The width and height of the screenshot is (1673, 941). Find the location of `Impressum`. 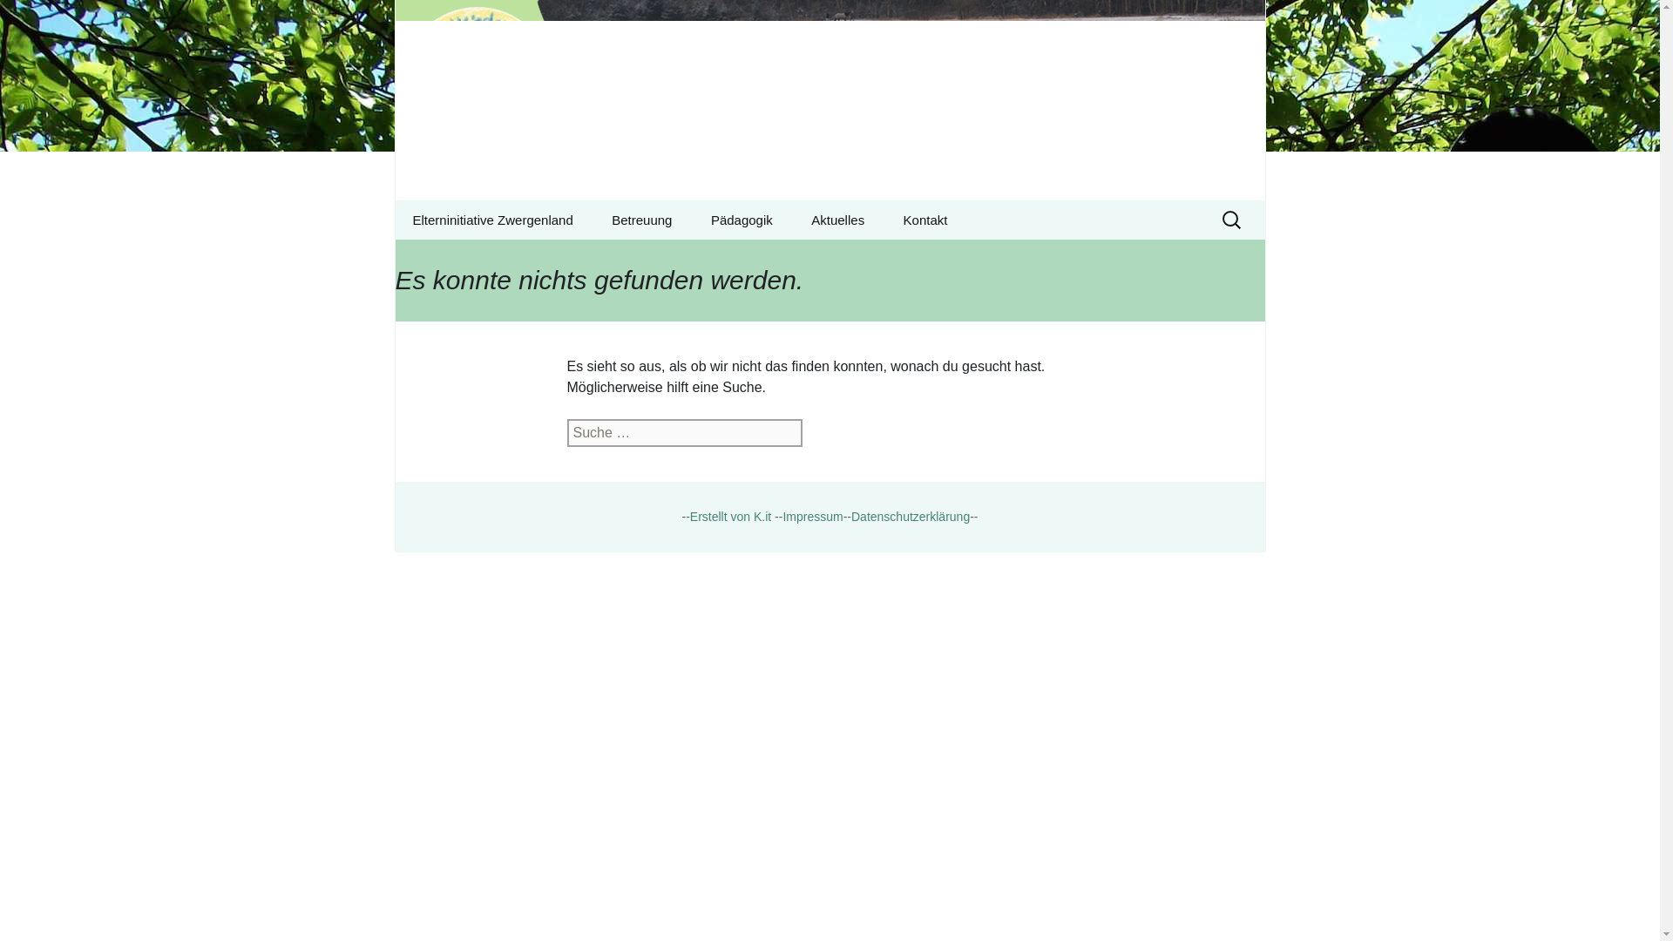

Impressum is located at coordinates (925, 220).